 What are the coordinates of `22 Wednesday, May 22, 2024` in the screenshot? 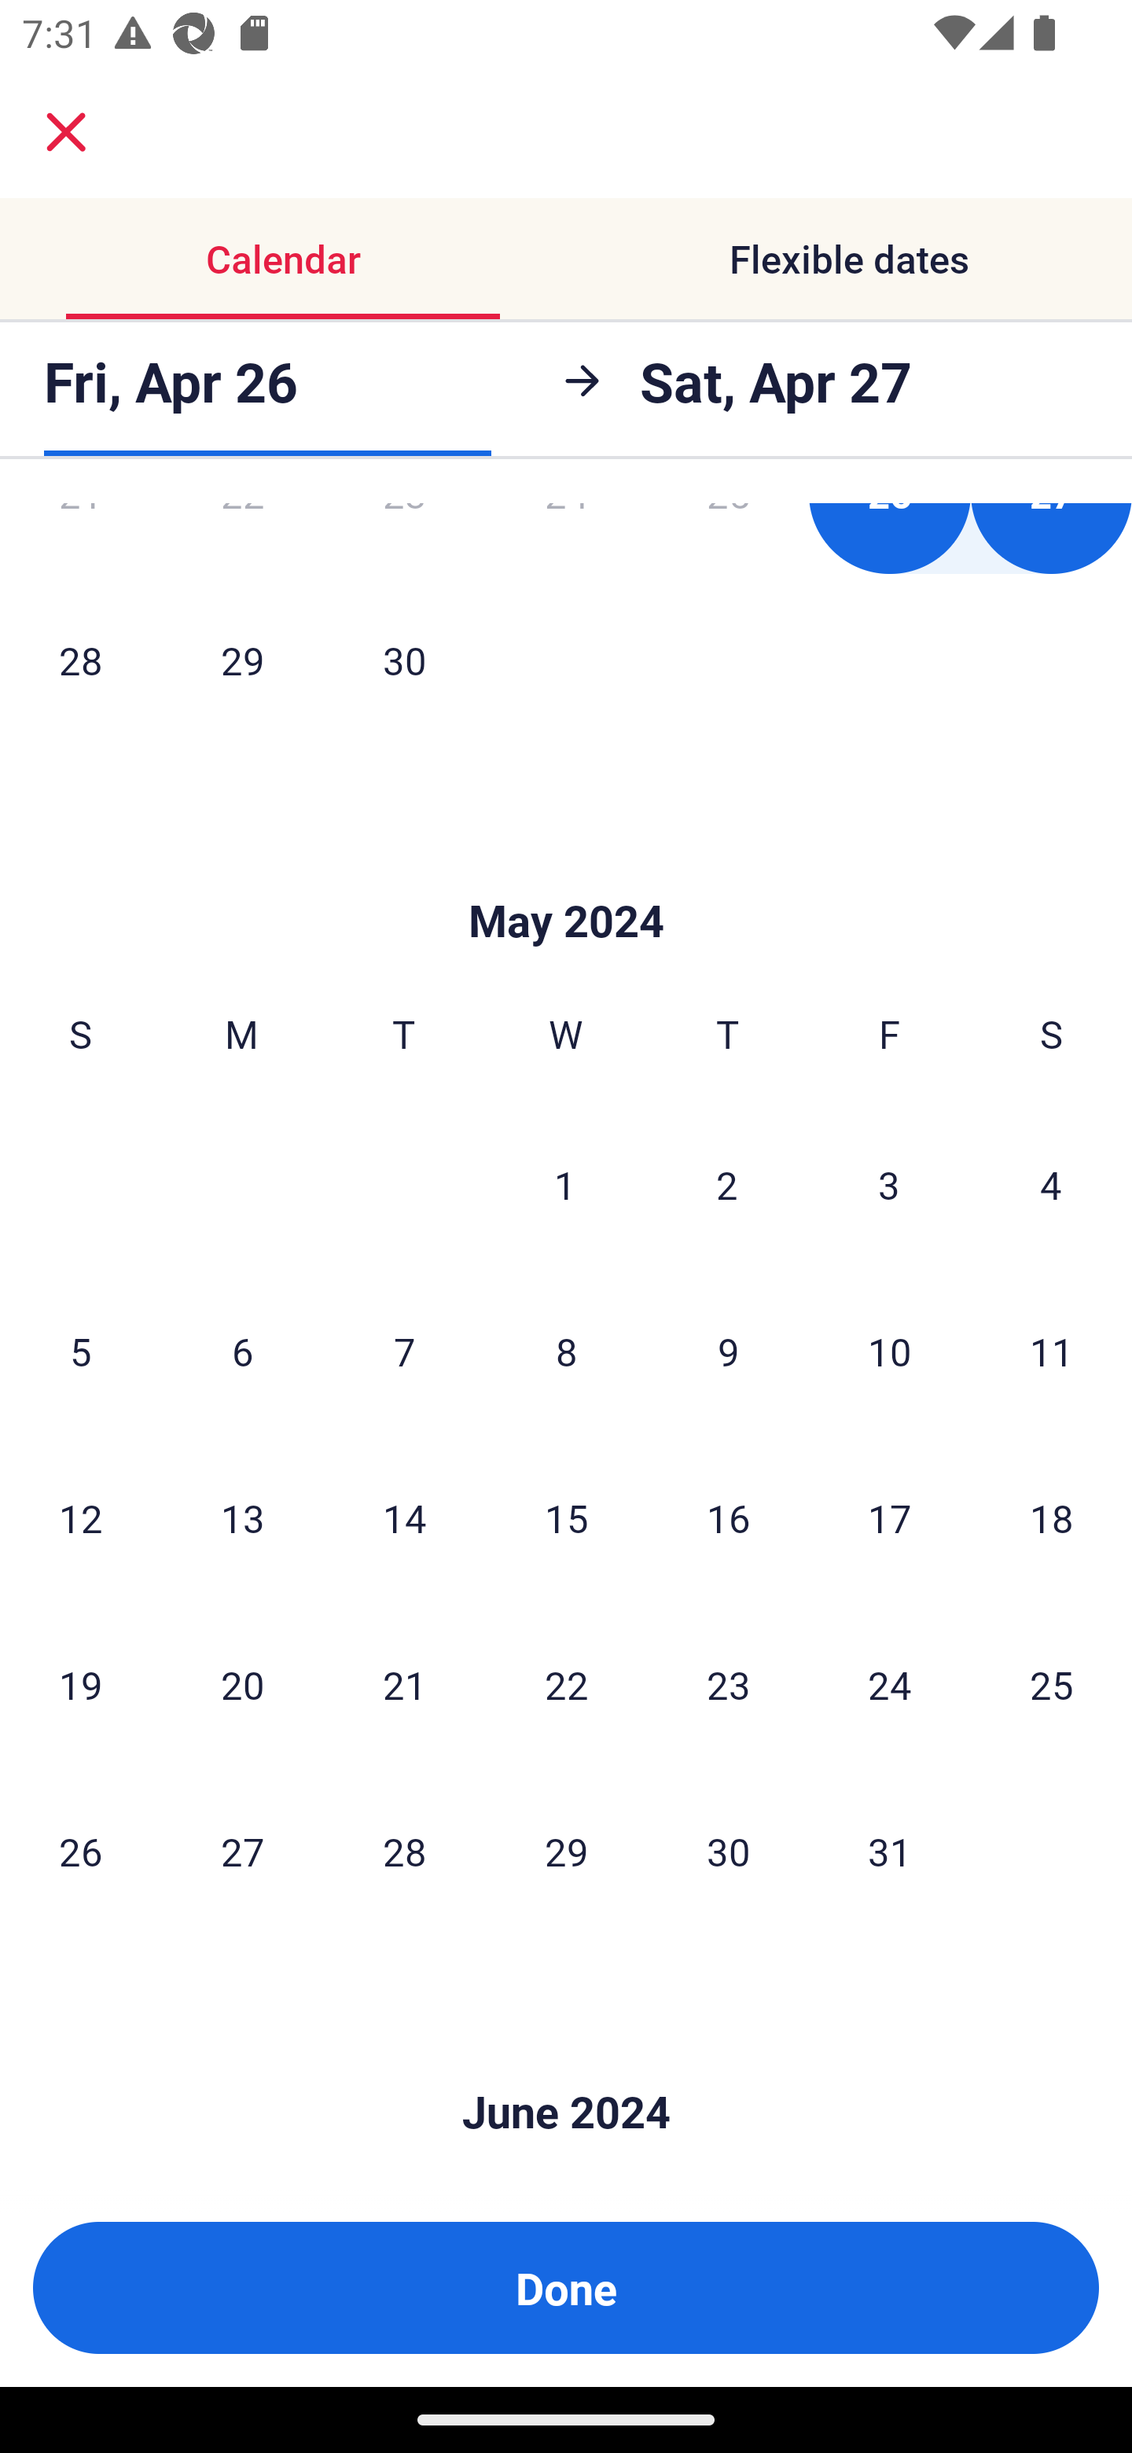 It's located at (566, 1685).